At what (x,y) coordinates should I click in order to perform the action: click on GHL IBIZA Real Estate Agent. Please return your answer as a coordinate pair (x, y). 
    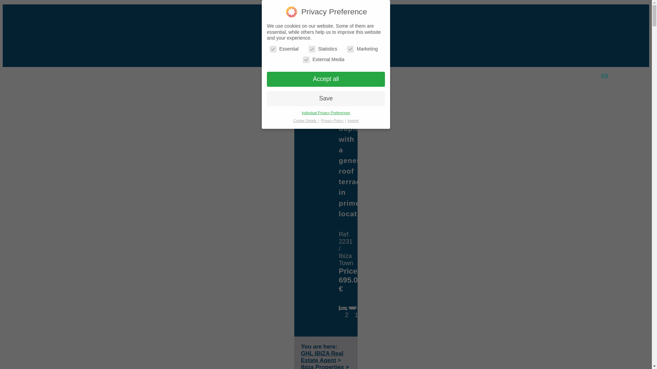
    Looking at the image, I should click on (322, 357).